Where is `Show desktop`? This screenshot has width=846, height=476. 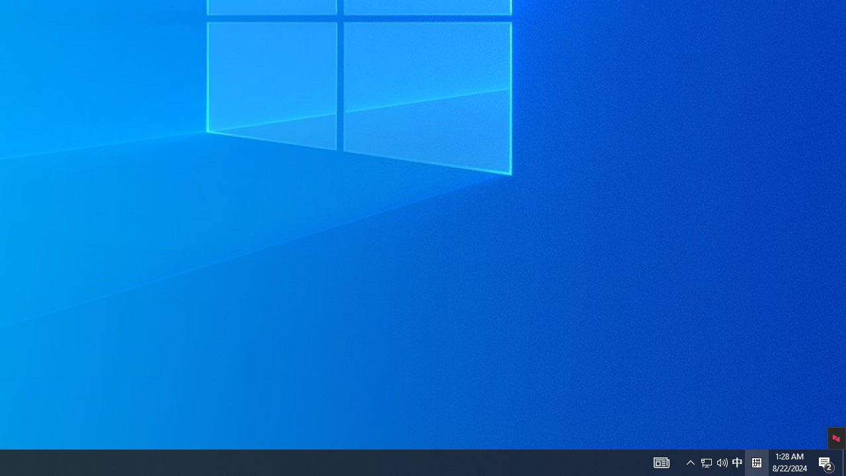
Show desktop is located at coordinates (844, 463).